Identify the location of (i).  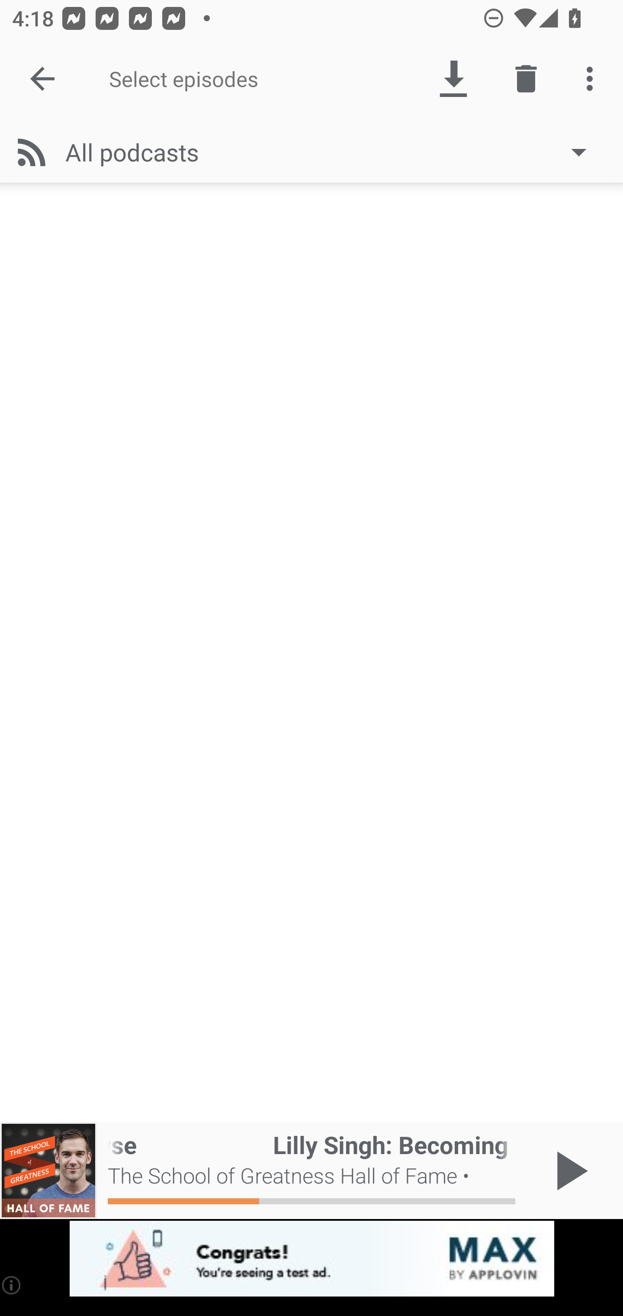
(12, 1285).